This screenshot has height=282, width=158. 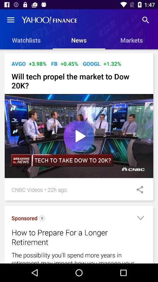 What do you see at coordinates (11, 20) in the screenshot?
I see `turn on icon above the watchlists` at bounding box center [11, 20].